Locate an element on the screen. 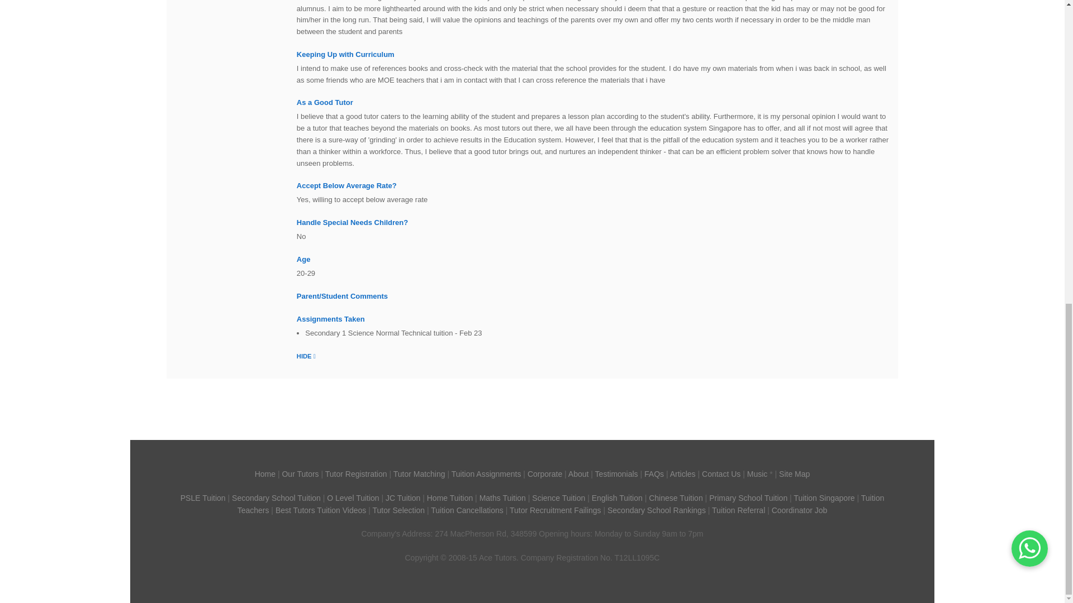 The image size is (1073, 603). Corporate is located at coordinates (545, 474).